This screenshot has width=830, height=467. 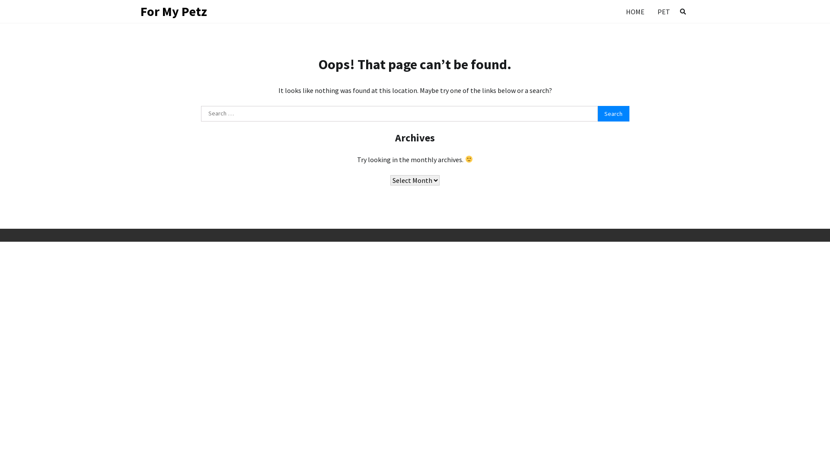 I want to click on HOME, so click(x=635, y=12).